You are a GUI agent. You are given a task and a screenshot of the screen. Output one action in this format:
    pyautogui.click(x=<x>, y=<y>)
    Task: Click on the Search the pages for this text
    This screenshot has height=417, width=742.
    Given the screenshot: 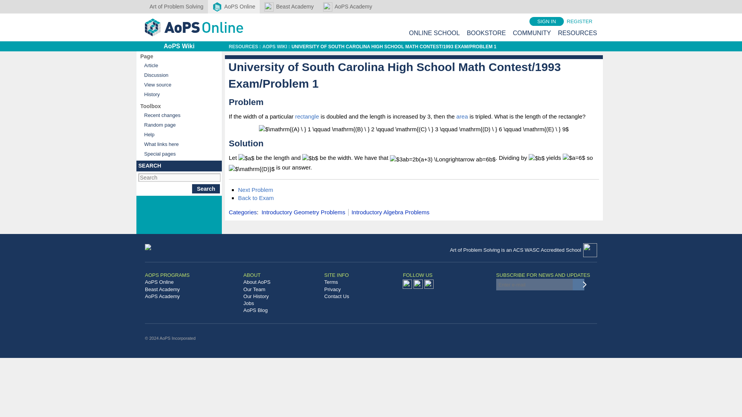 What is the action you would take?
    pyautogui.click(x=206, y=189)
    